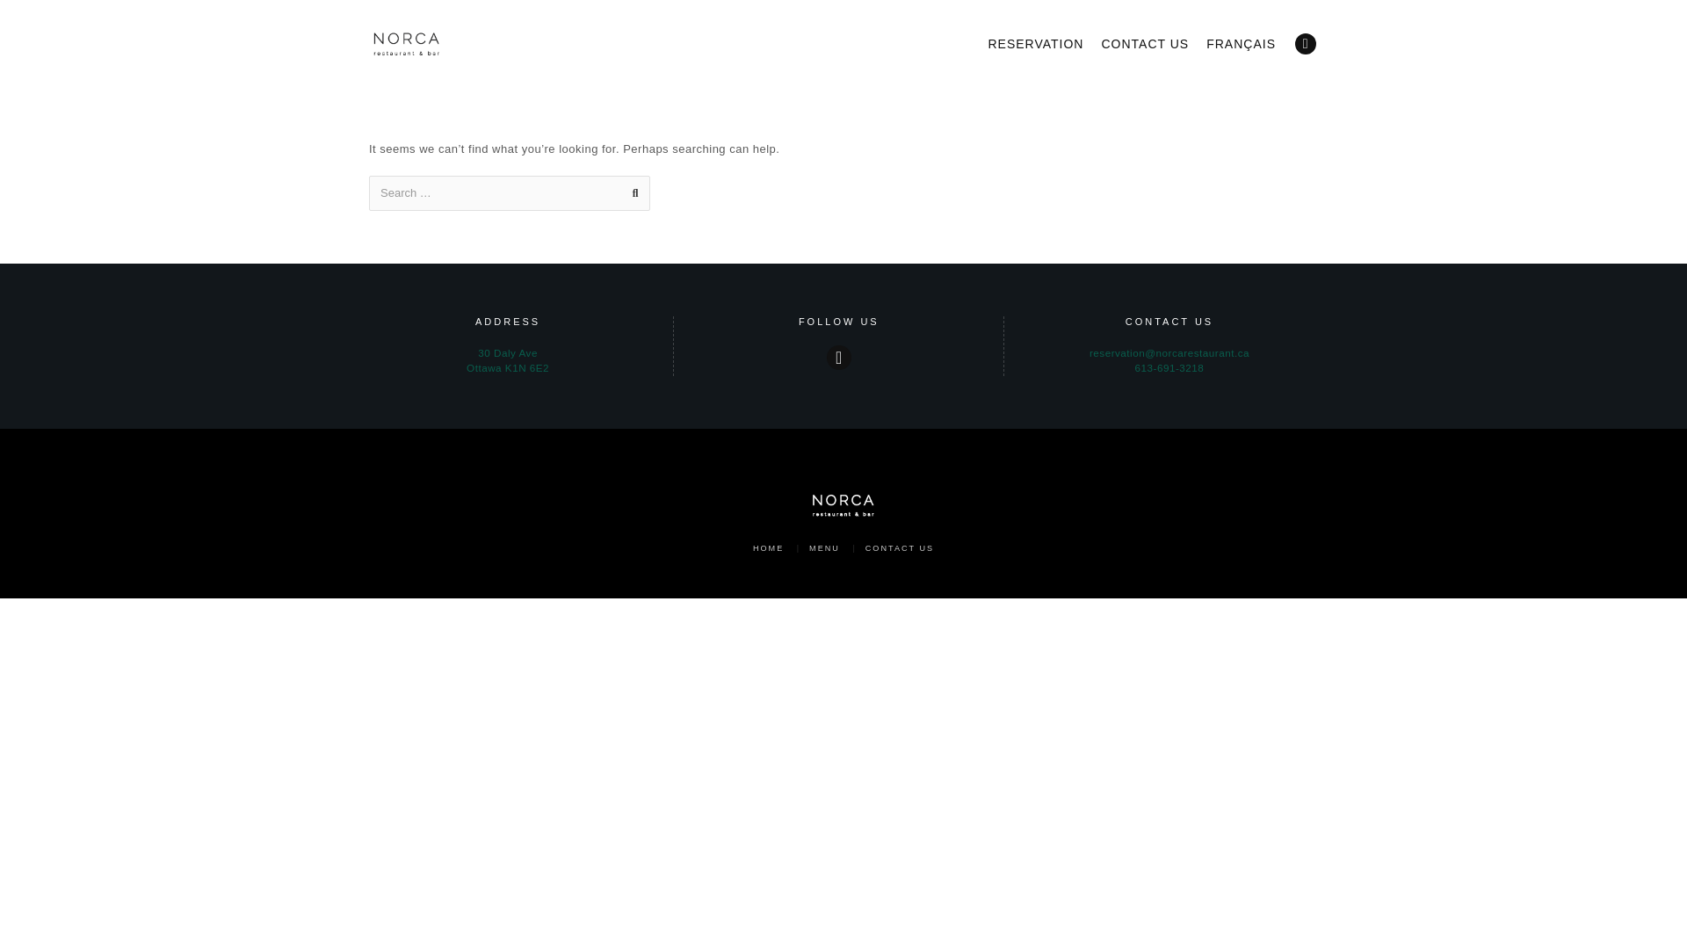 The height and width of the screenshot is (949, 1687). Describe the element at coordinates (1035, 44) in the screenshot. I see `RESERVATION` at that location.